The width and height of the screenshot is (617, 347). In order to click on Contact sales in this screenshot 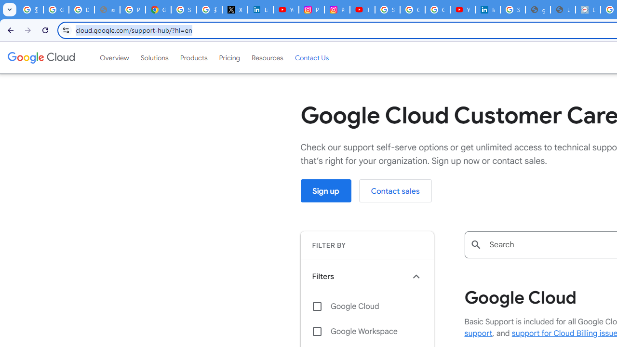, I will do `click(395, 191)`.